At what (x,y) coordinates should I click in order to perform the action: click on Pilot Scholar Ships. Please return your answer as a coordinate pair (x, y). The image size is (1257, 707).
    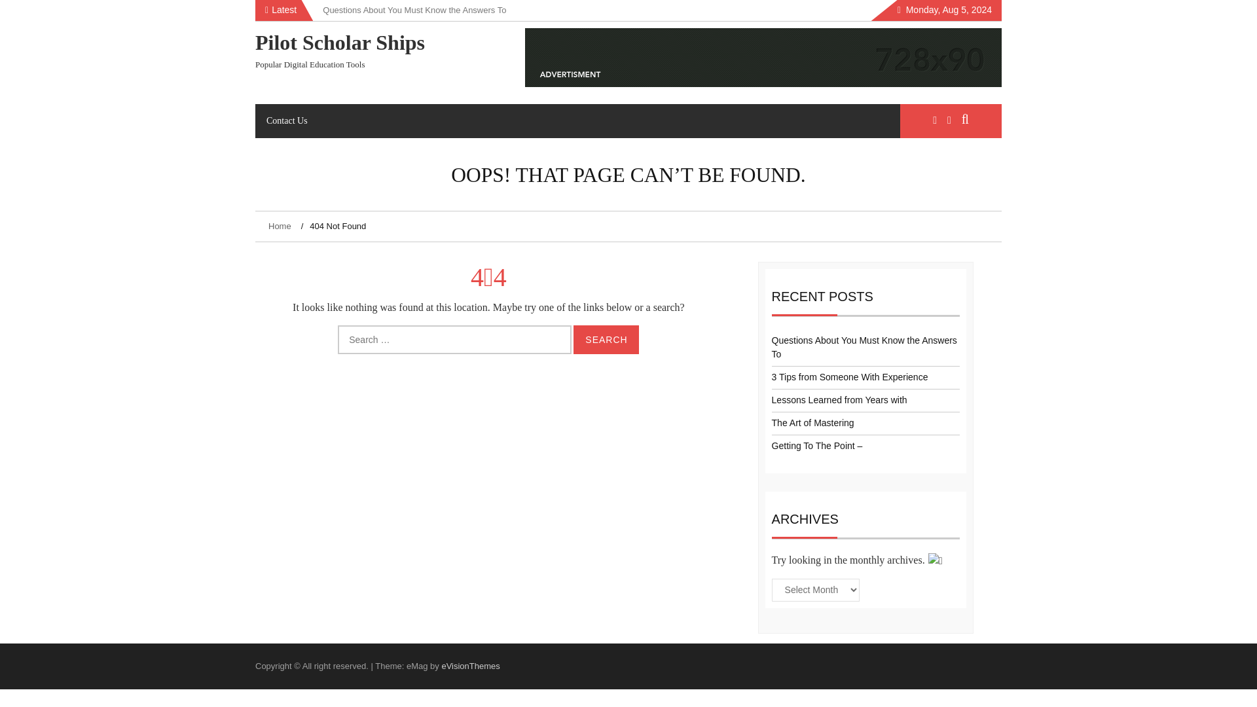
    Looking at the image, I should click on (339, 43).